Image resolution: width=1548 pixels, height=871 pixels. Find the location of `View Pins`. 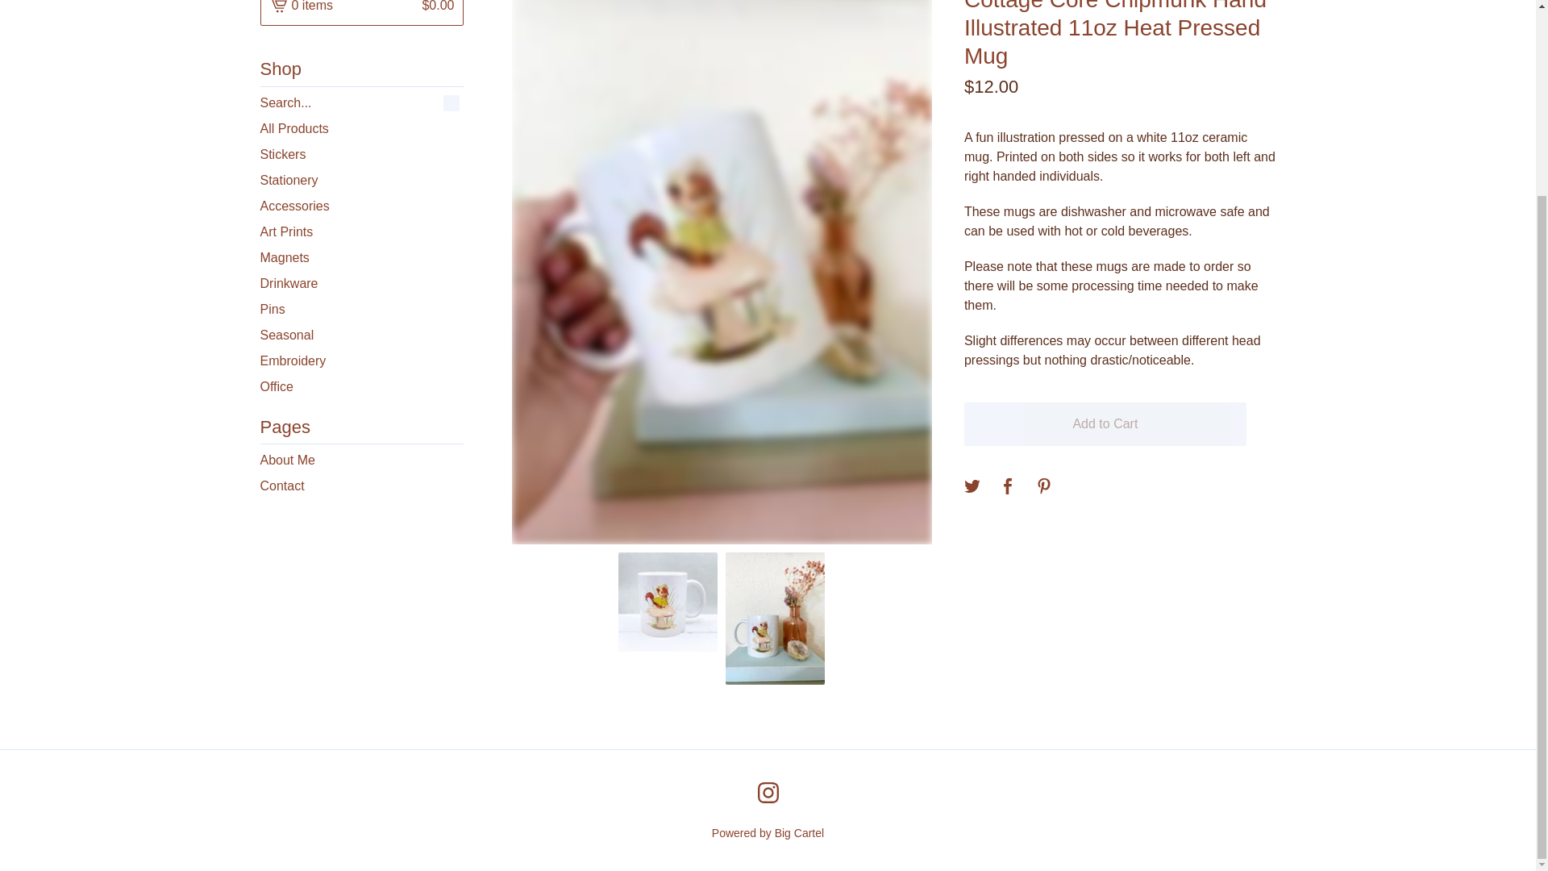

View Pins is located at coordinates (361, 310).